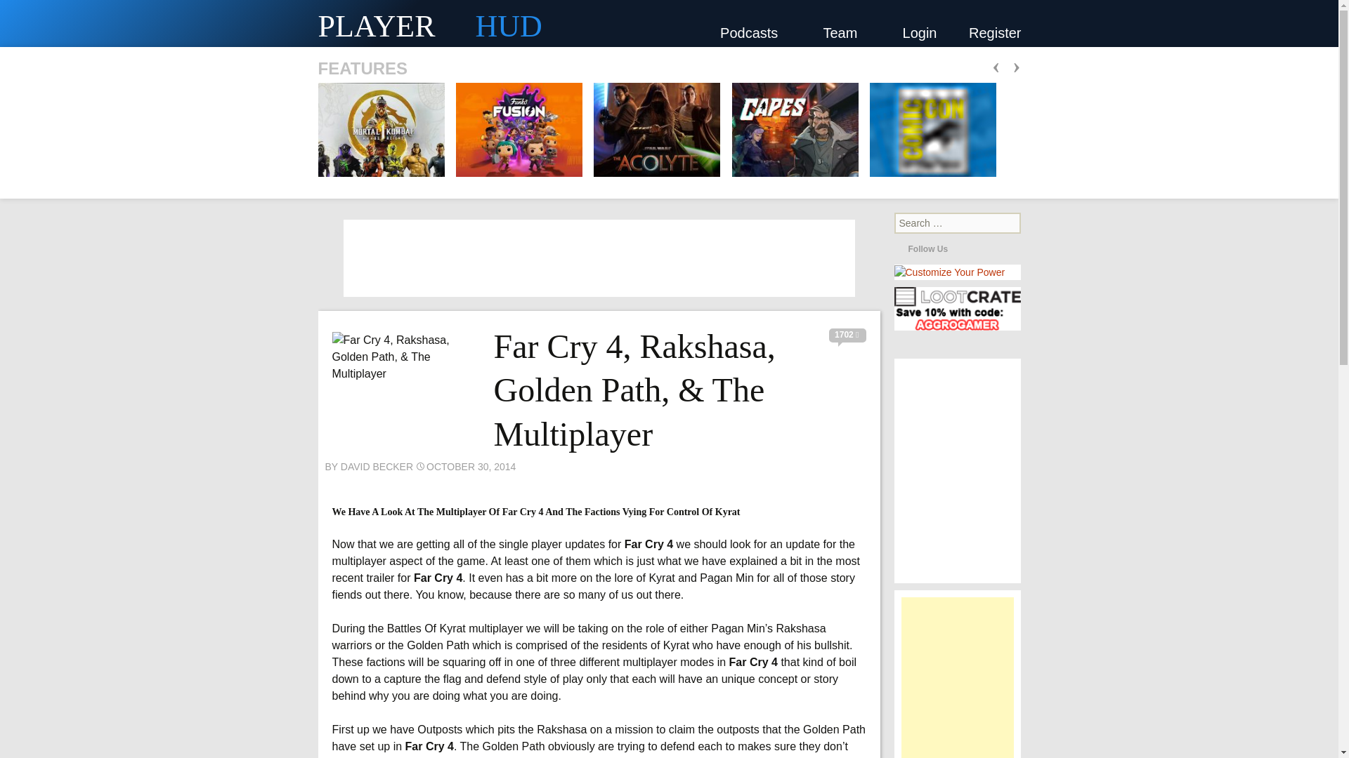 The height and width of the screenshot is (758, 1349). I want to click on Register, so click(995, 32).